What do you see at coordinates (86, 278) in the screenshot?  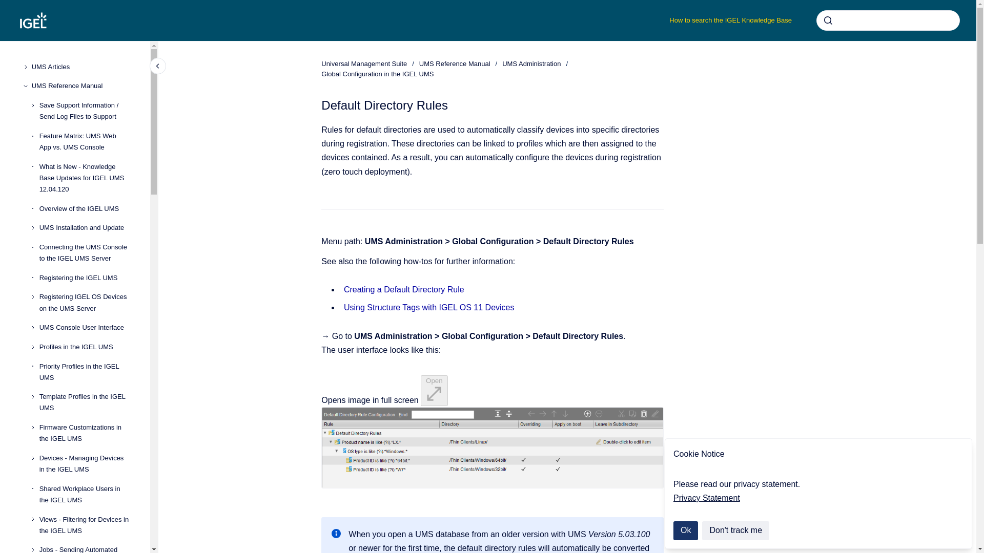 I see `Registering the IGEL UMS` at bounding box center [86, 278].